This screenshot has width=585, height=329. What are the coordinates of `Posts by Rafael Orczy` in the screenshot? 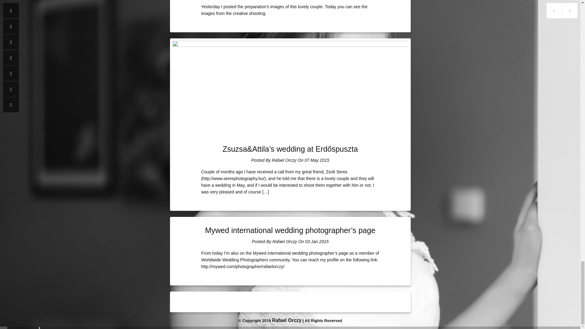 It's located at (284, 160).